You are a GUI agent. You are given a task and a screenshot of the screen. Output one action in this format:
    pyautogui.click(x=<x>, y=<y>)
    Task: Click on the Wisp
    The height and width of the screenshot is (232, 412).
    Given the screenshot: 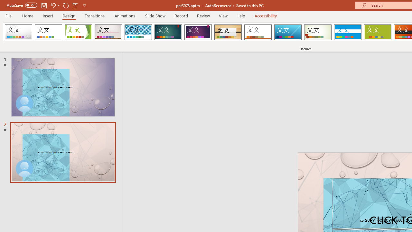 What is the action you would take?
    pyautogui.click(x=318, y=32)
    